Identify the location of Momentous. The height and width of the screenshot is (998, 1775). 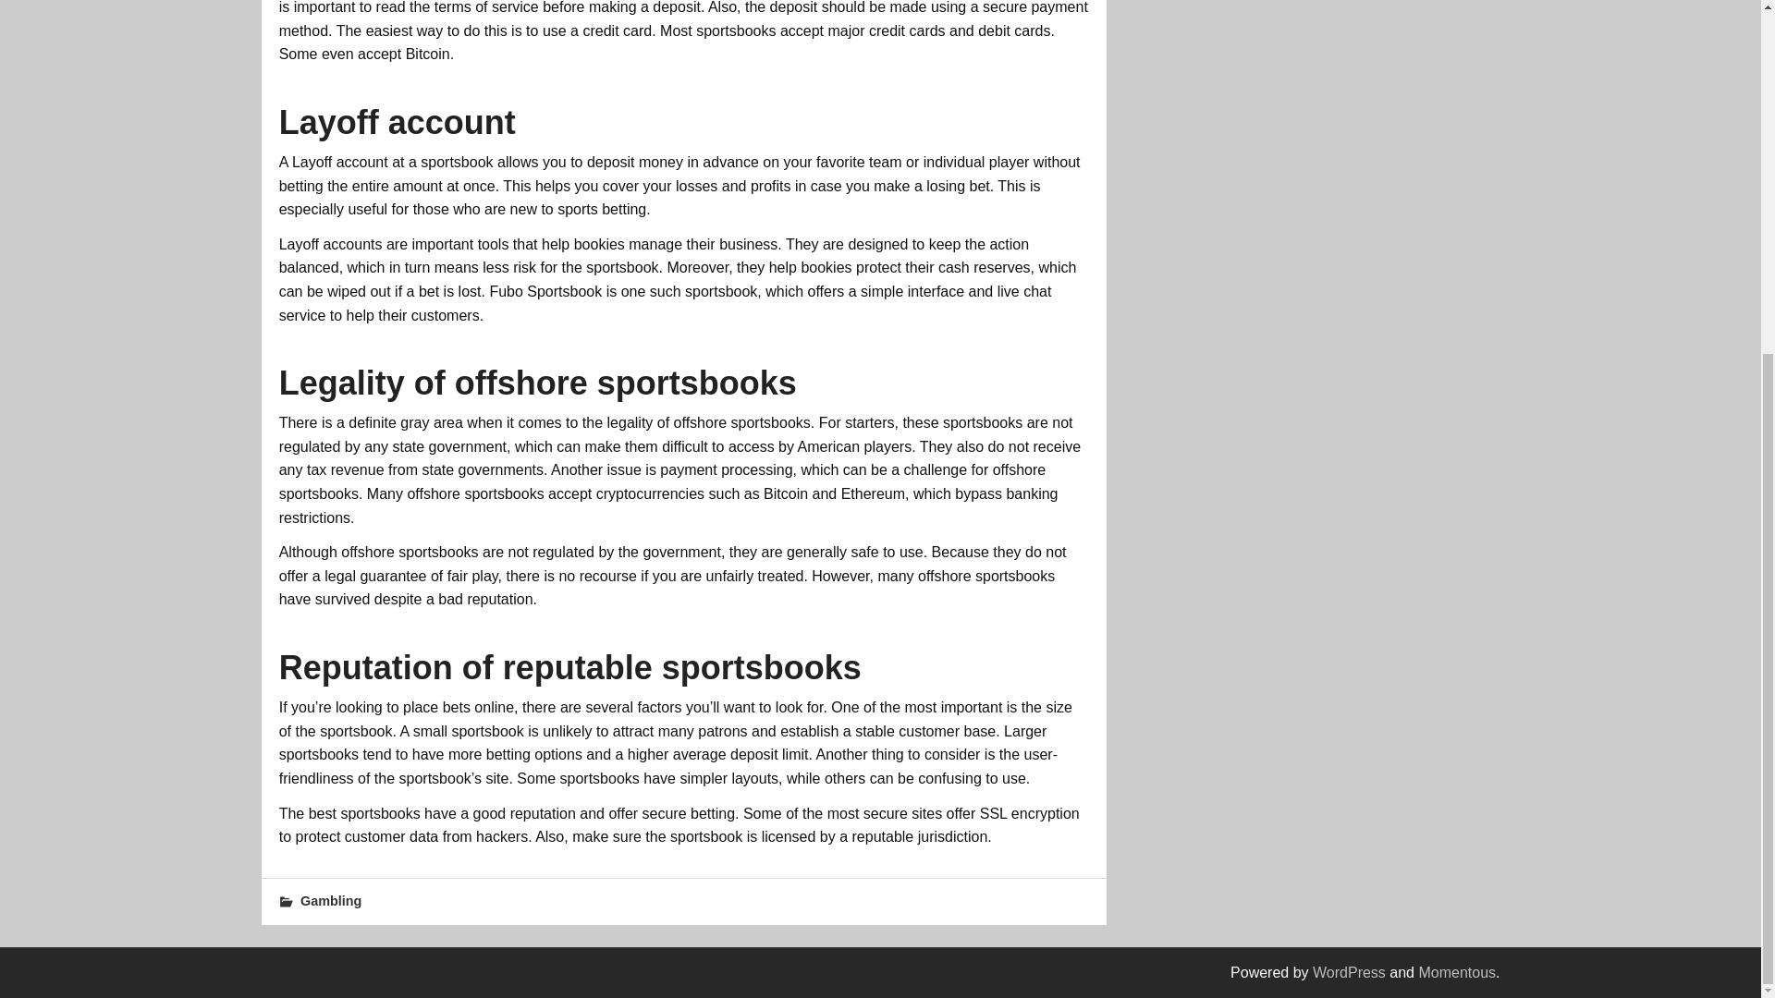
(1457, 972).